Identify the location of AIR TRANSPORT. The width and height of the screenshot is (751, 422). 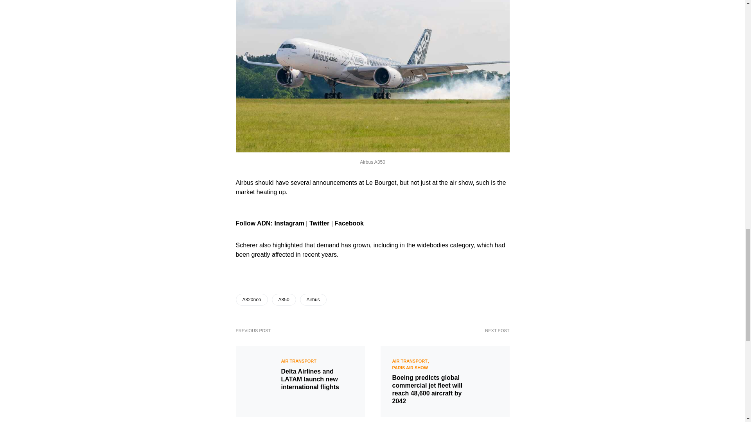
(298, 361).